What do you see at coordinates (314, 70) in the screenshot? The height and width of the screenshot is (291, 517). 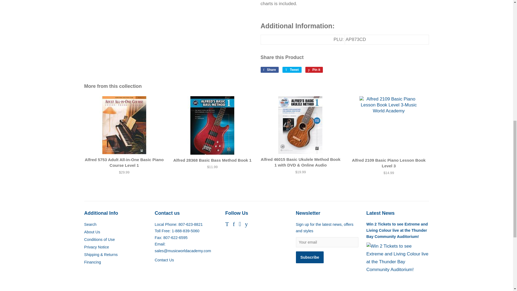 I see `Pin on Pinterest` at bounding box center [314, 70].